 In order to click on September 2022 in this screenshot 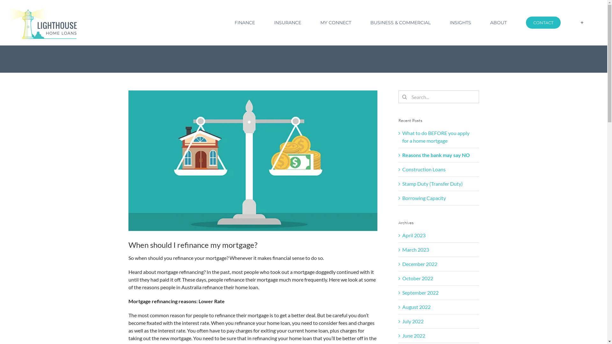, I will do `click(420, 292)`.